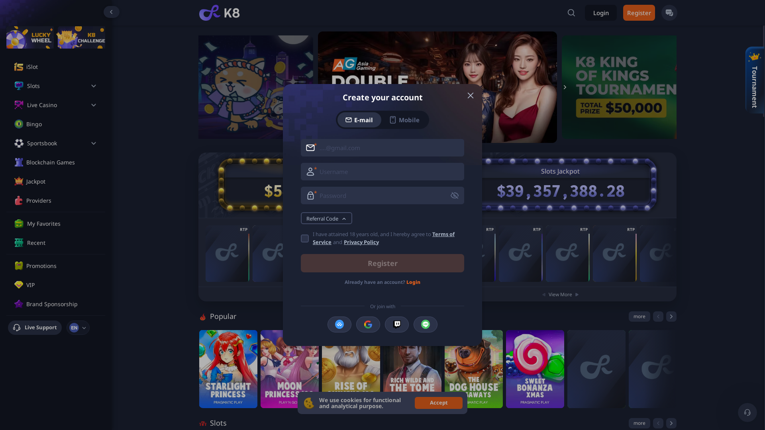 The height and width of the screenshot is (430, 765). What do you see at coordinates (351, 369) in the screenshot?
I see `Rise of Olympus 100` at bounding box center [351, 369].